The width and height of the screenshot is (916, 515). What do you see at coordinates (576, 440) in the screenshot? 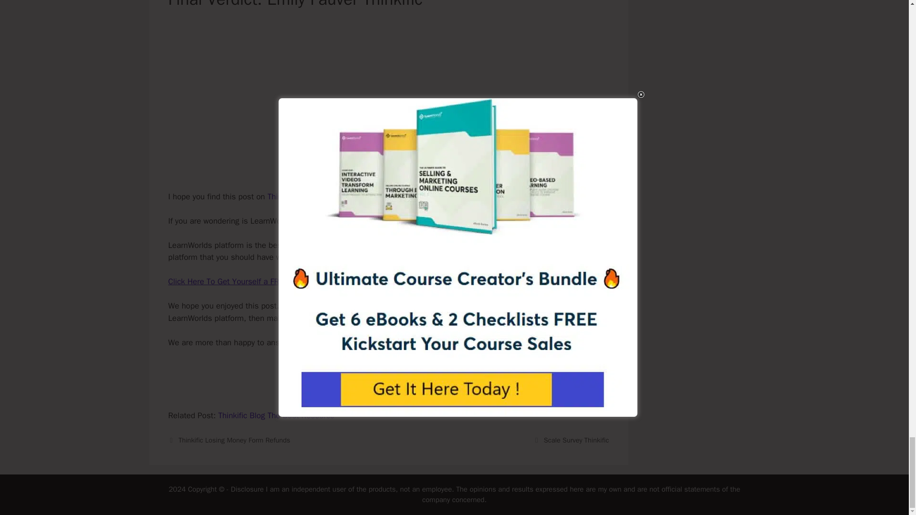
I see `Scale Survey Thinkific` at bounding box center [576, 440].